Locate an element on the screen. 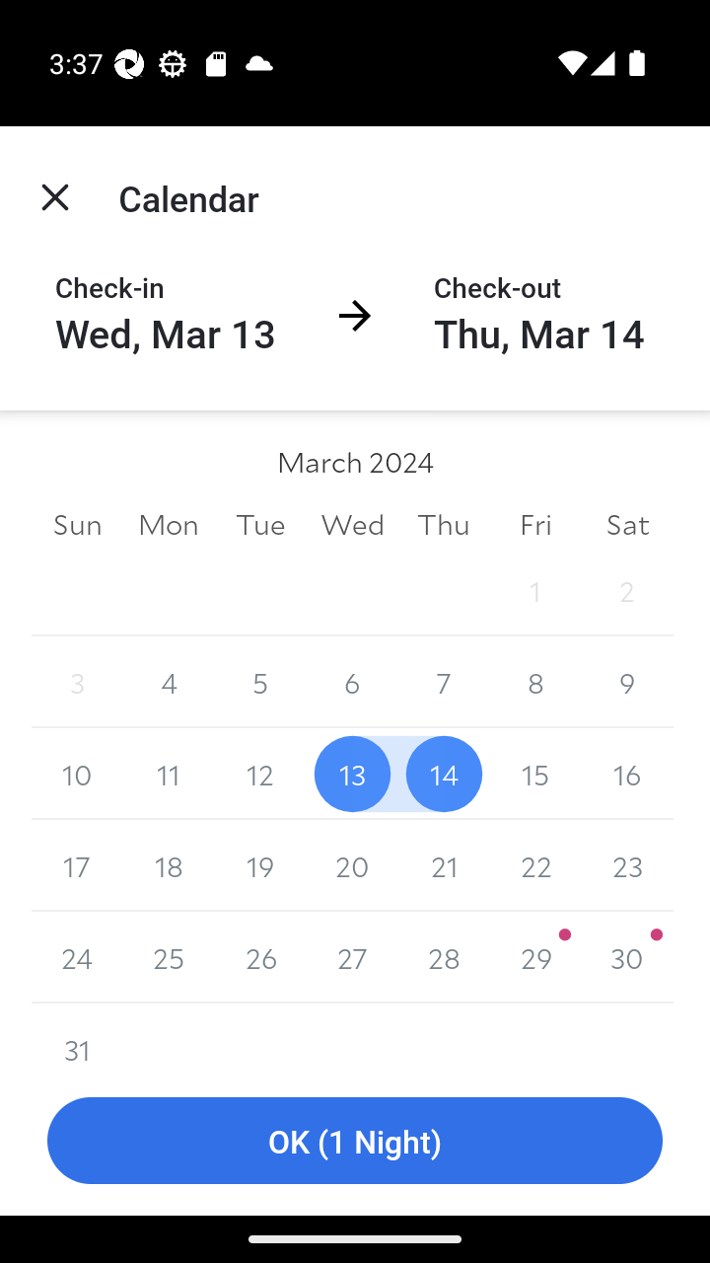 The image size is (710, 1263). 12 12 March 2024 is located at coordinates (260, 774).